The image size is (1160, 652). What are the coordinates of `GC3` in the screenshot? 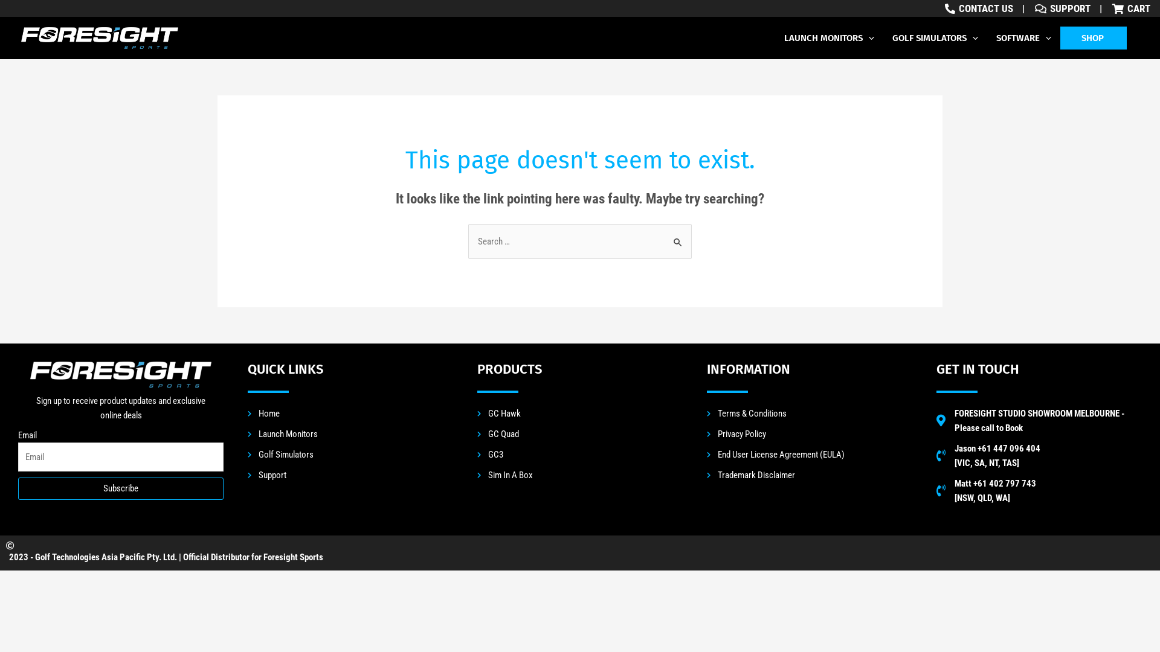 It's located at (580, 455).